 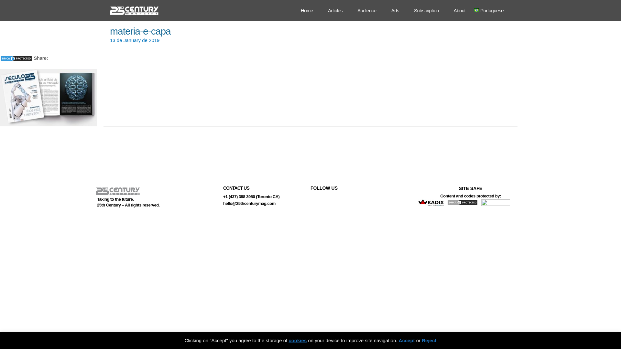 I want to click on Articles, so click(x=335, y=10).